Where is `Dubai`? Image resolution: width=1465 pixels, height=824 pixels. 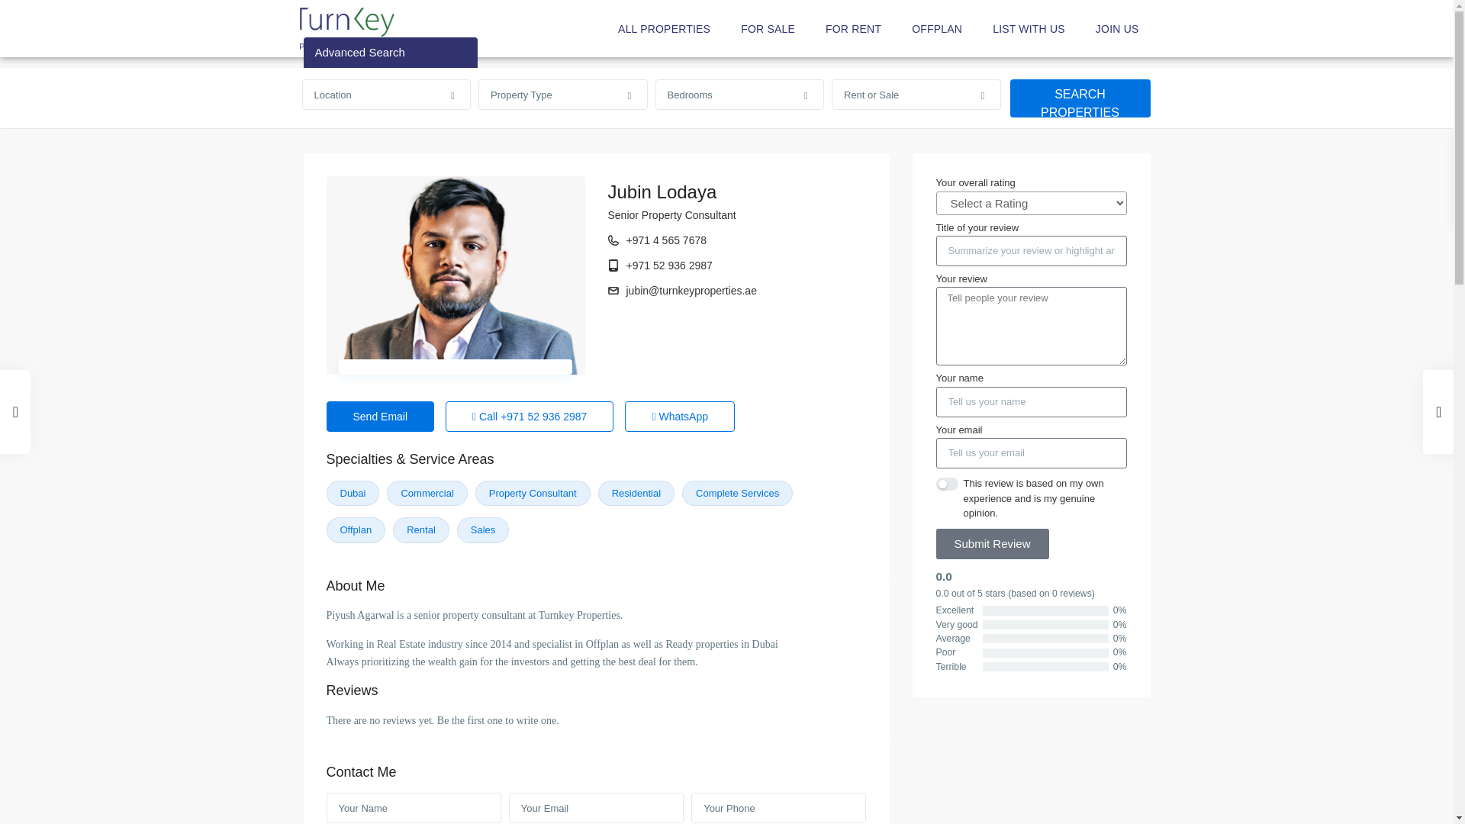
Dubai is located at coordinates (353, 493).